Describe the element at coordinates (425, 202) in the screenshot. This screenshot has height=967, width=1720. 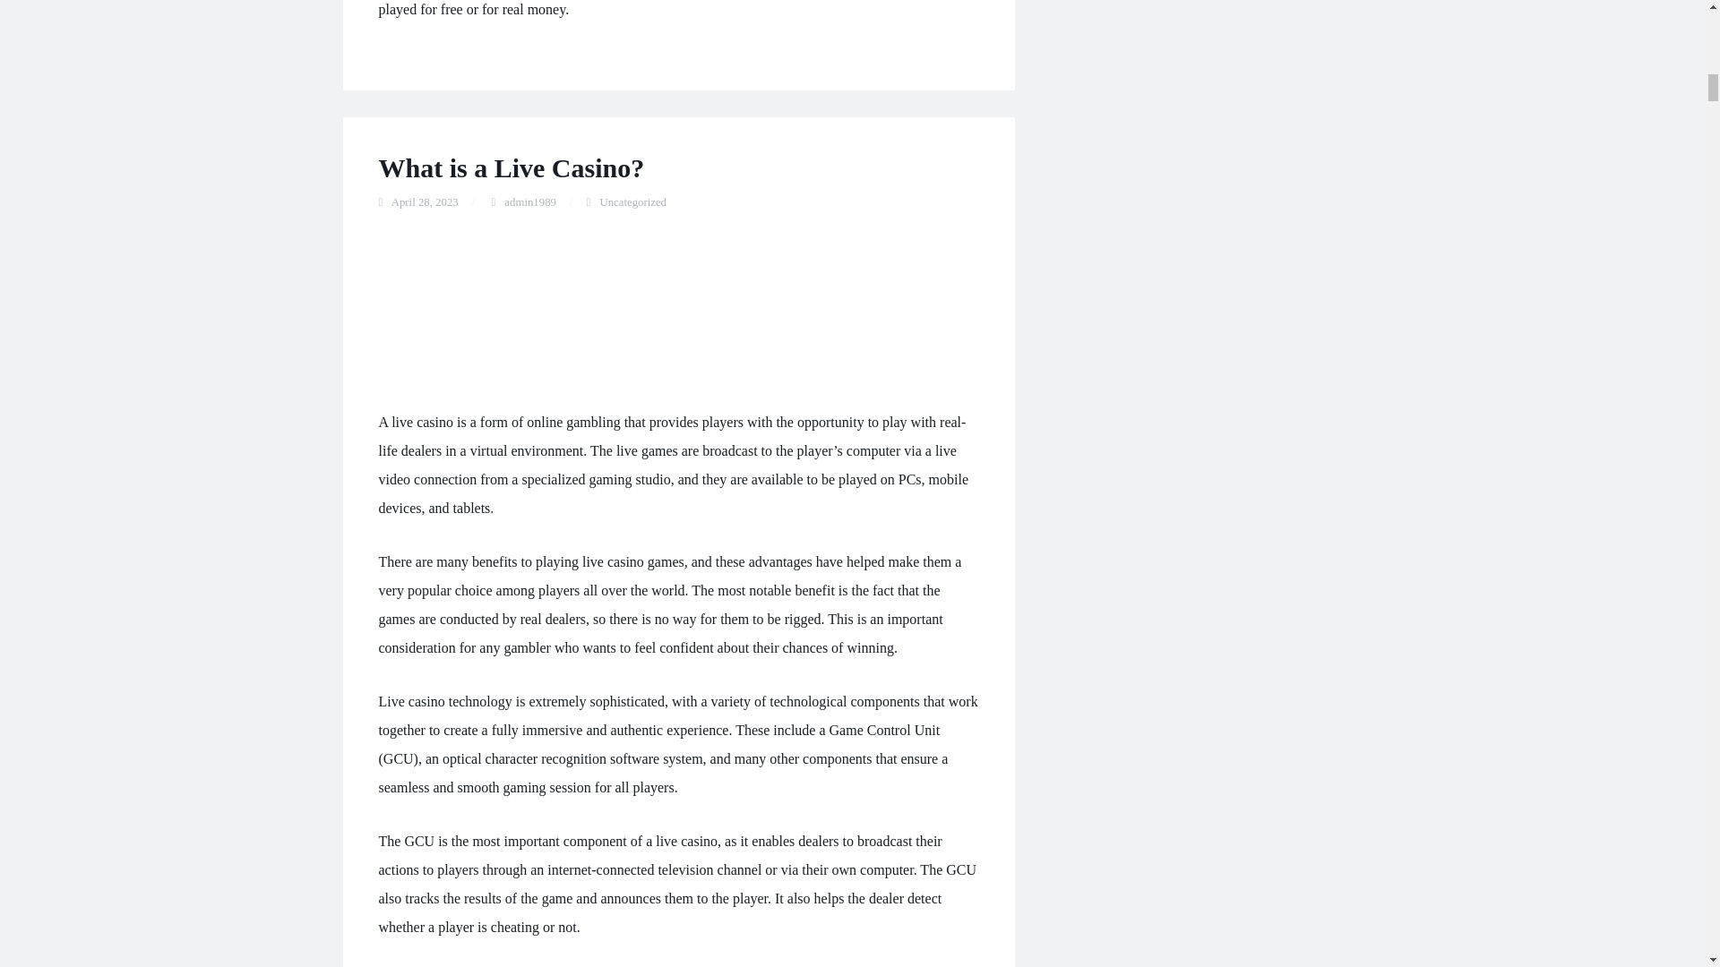
I see `April 28, 2023` at that location.